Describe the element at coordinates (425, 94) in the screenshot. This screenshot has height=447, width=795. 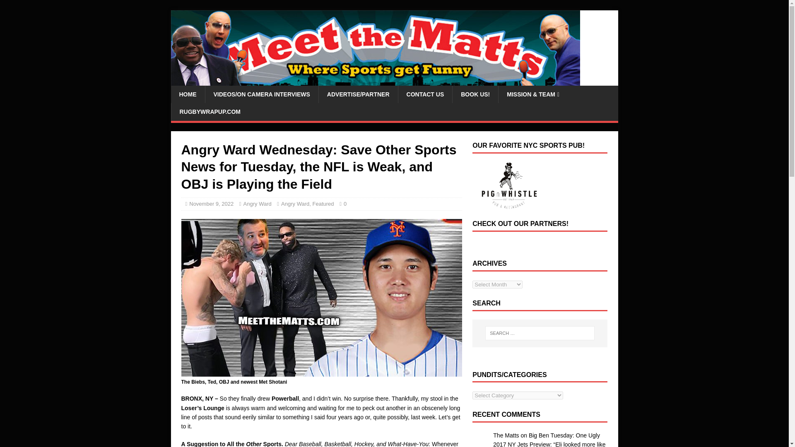
I see `CONTACT US` at that location.